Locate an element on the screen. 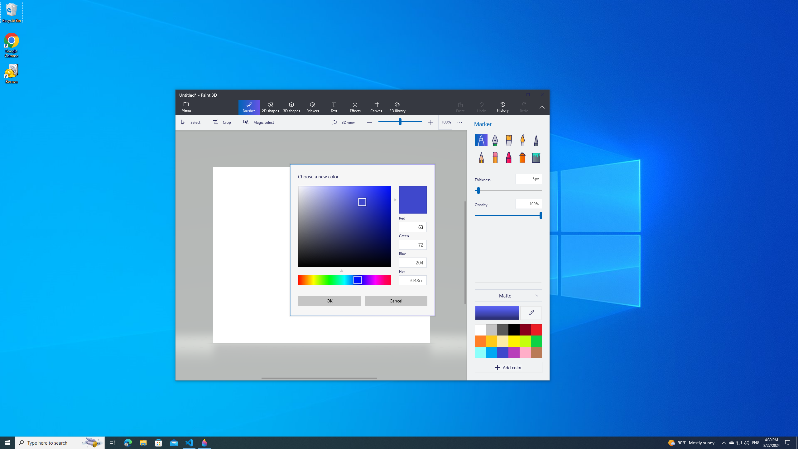 This screenshot has width=798, height=449. File Explorer is located at coordinates (143, 443).